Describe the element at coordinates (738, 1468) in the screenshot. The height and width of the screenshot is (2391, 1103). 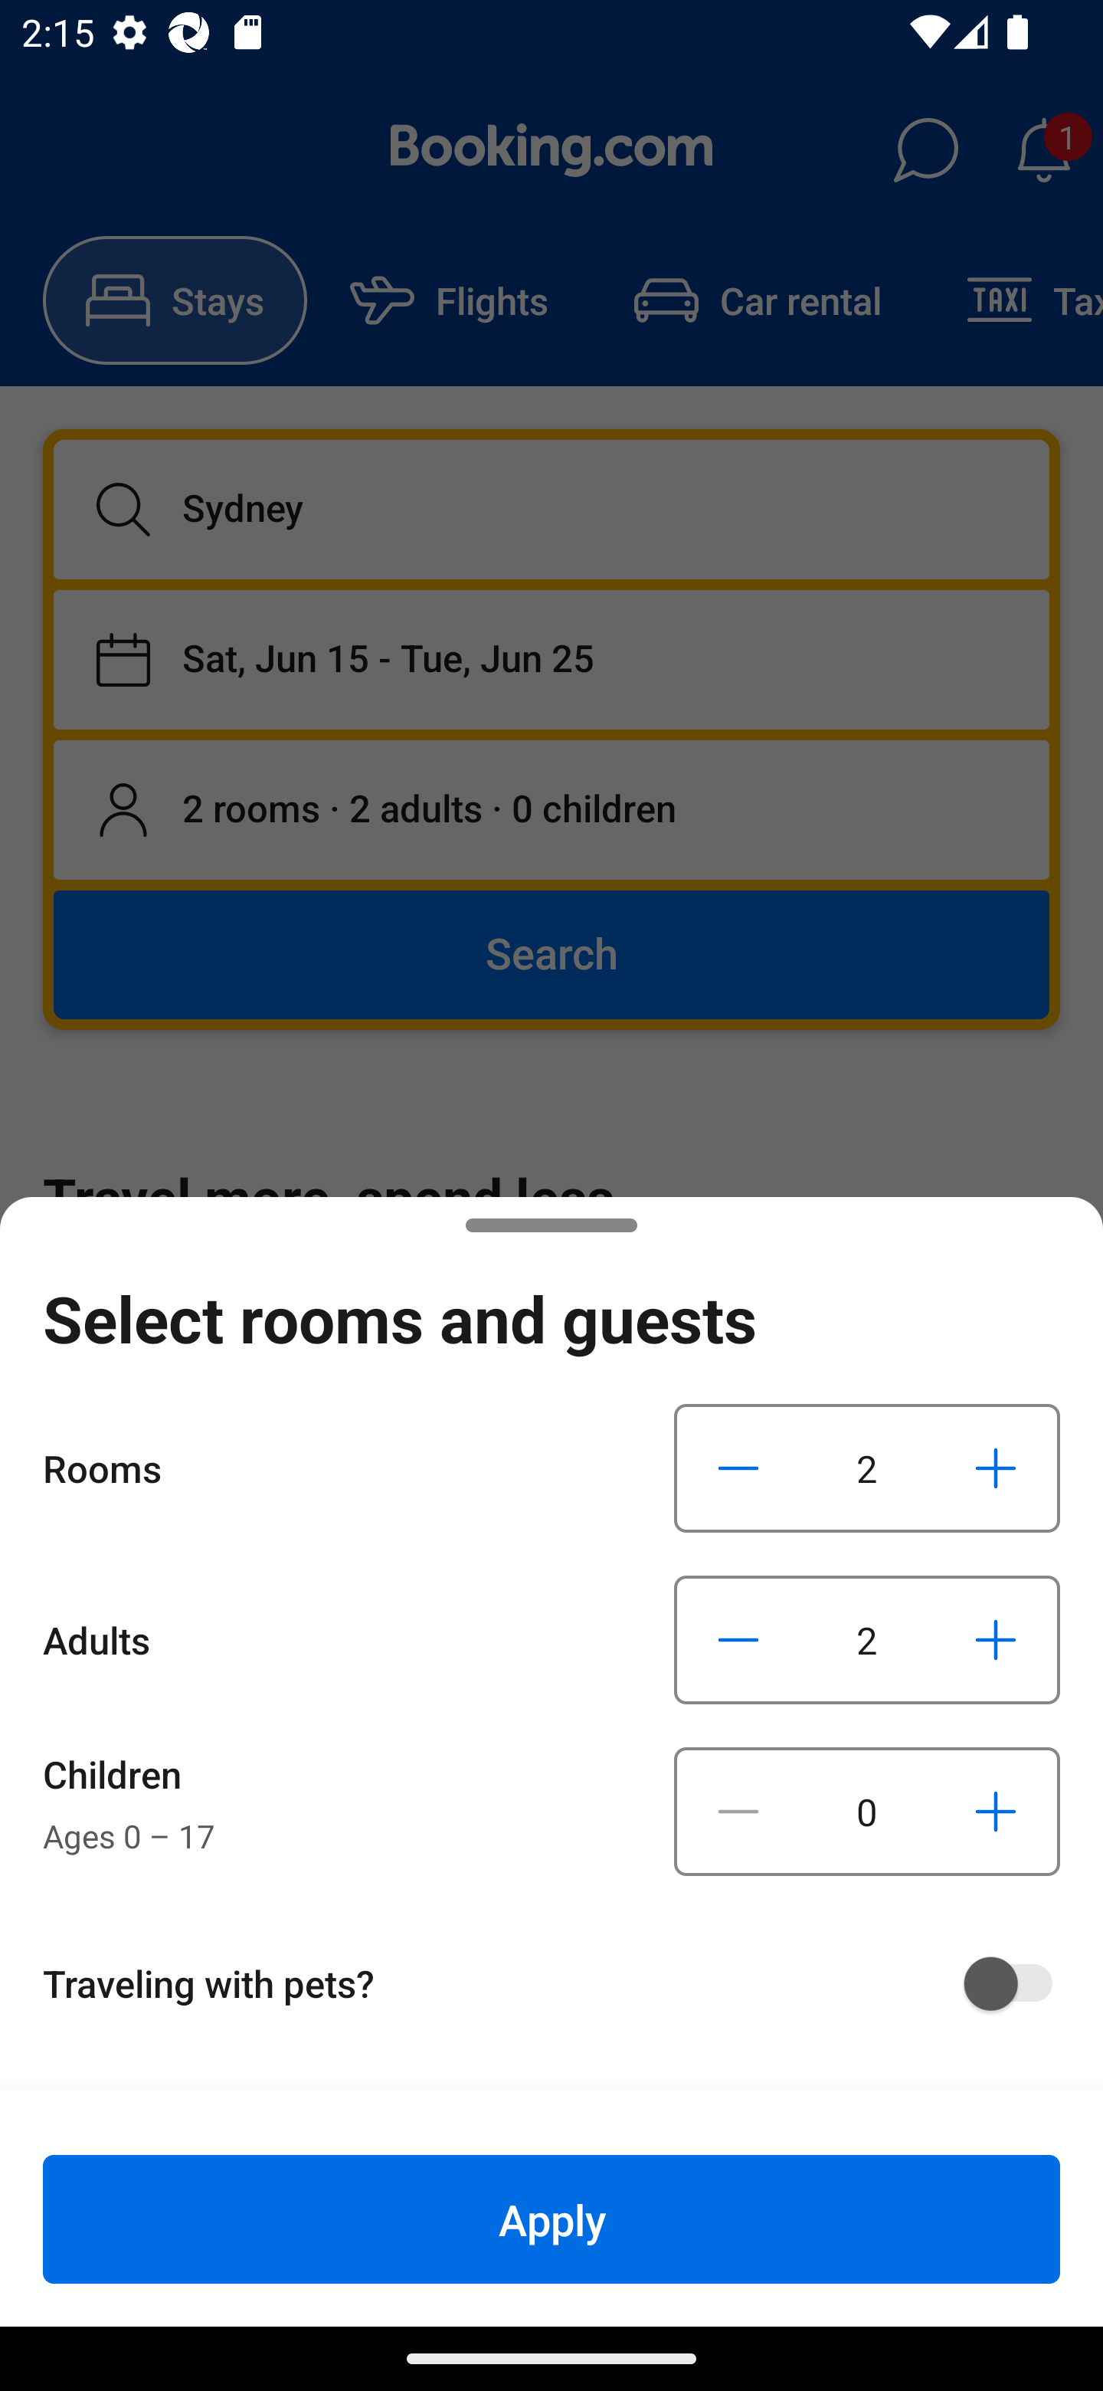
I see `Decrease` at that location.